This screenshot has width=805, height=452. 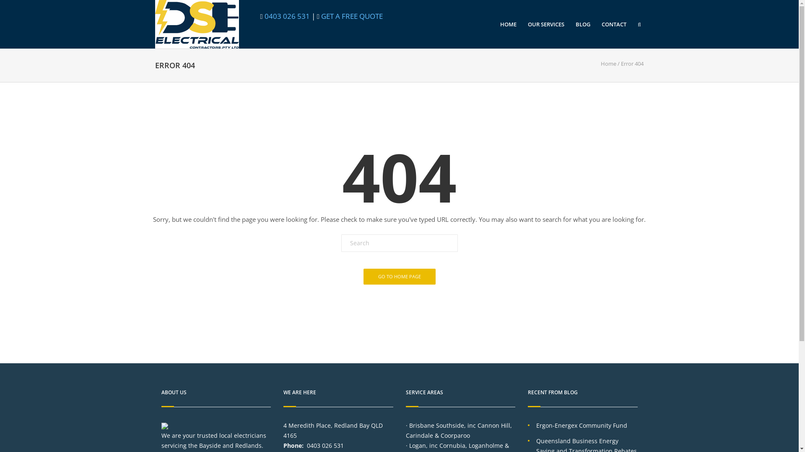 I want to click on GO TO HOME PAGE, so click(x=399, y=277).